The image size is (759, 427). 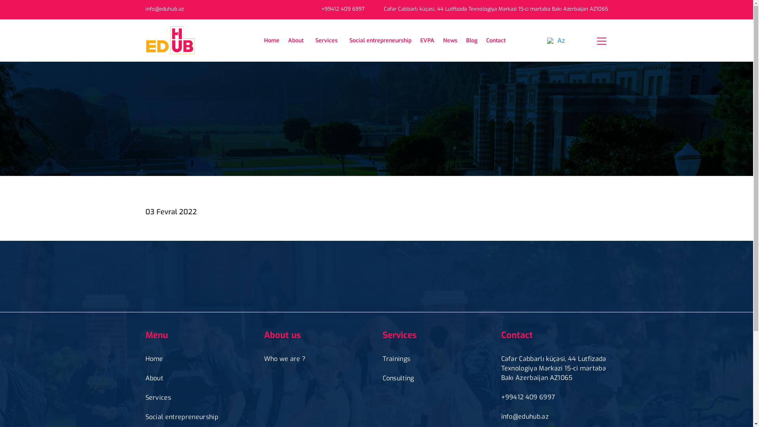 I want to click on Az, so click(x=574, y=40).